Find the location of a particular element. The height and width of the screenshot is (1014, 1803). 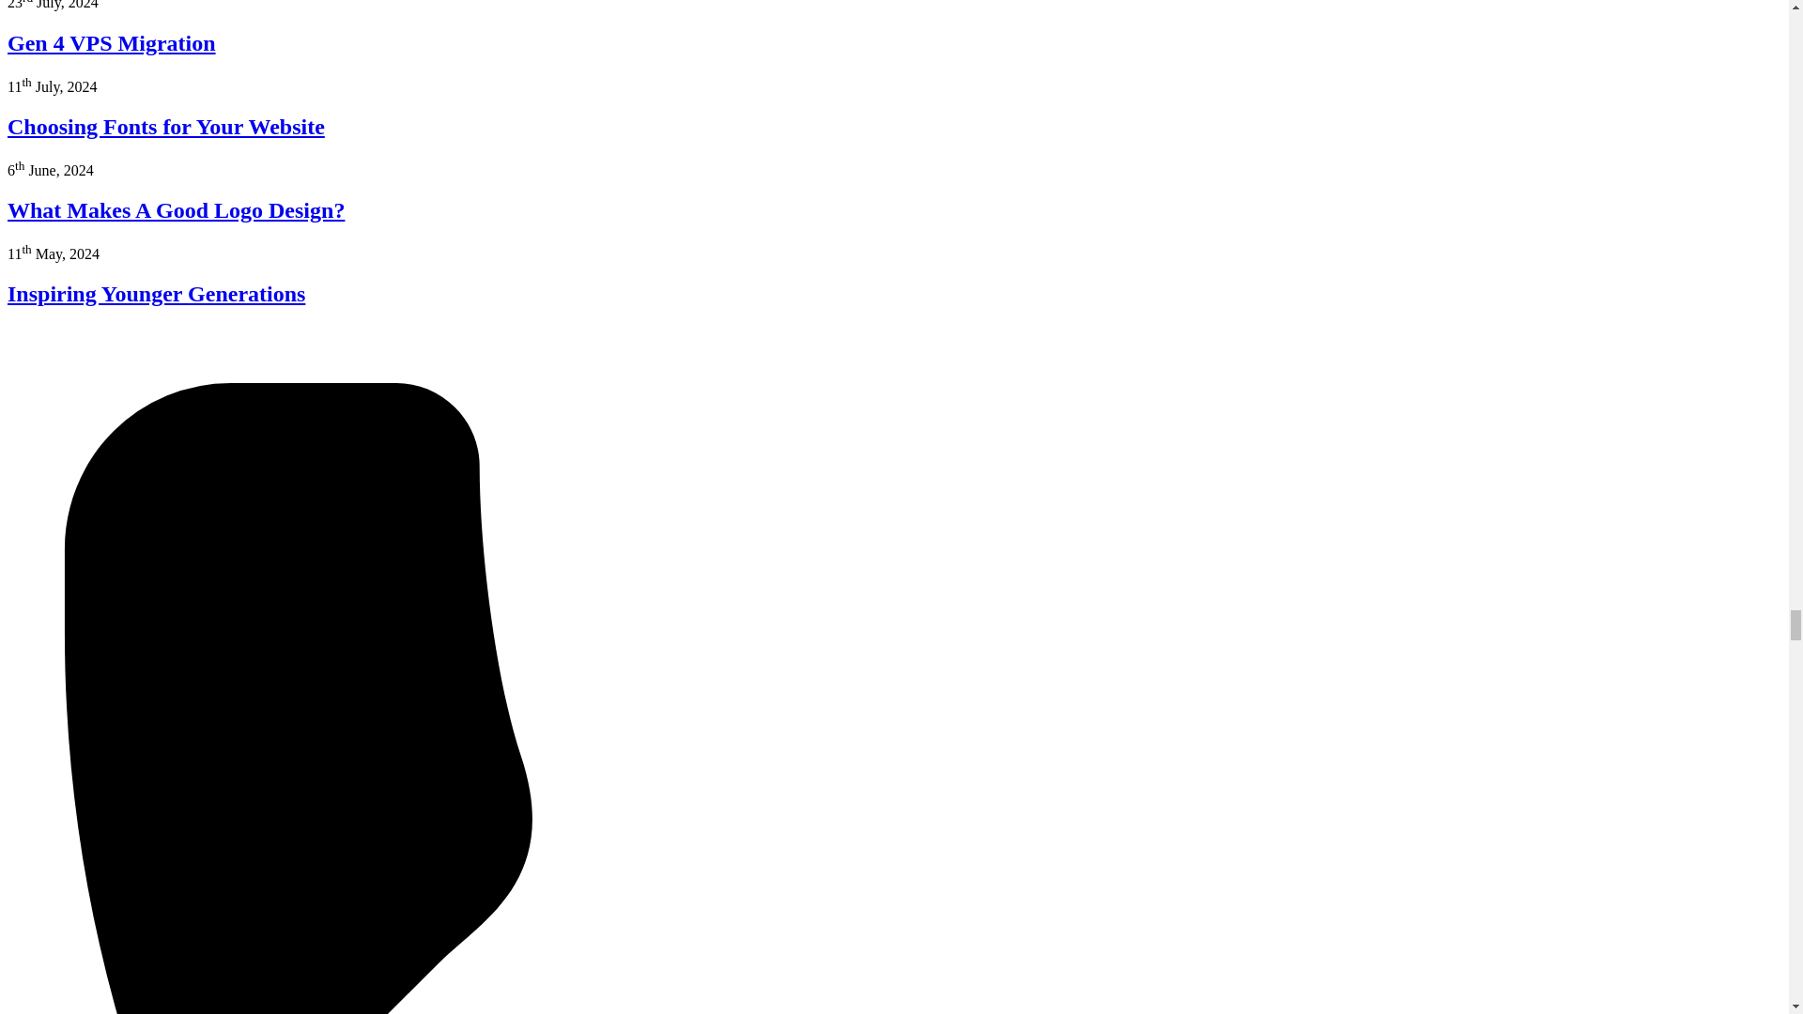

Choosing Fonts for Your Website is located at coordinates (165, 126).